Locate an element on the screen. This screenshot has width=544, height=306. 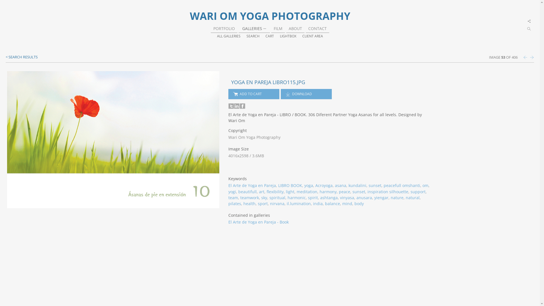
CONTACT is located at coordinates (317, 28).